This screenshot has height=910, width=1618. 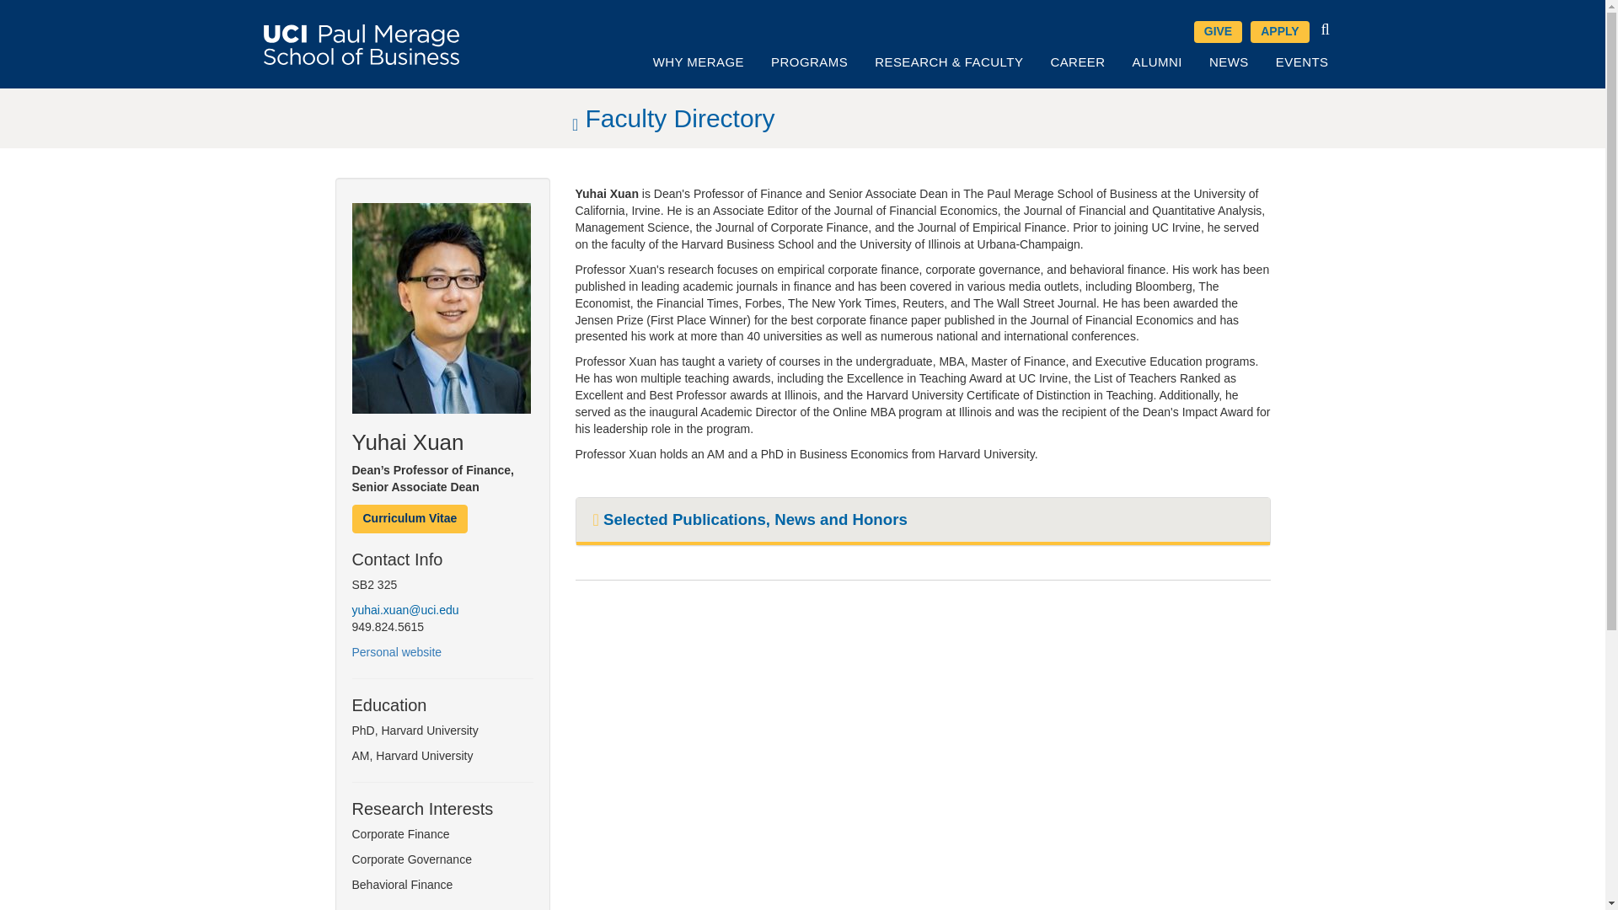 I want to click on APPLY, so click(x=1279, y=31).